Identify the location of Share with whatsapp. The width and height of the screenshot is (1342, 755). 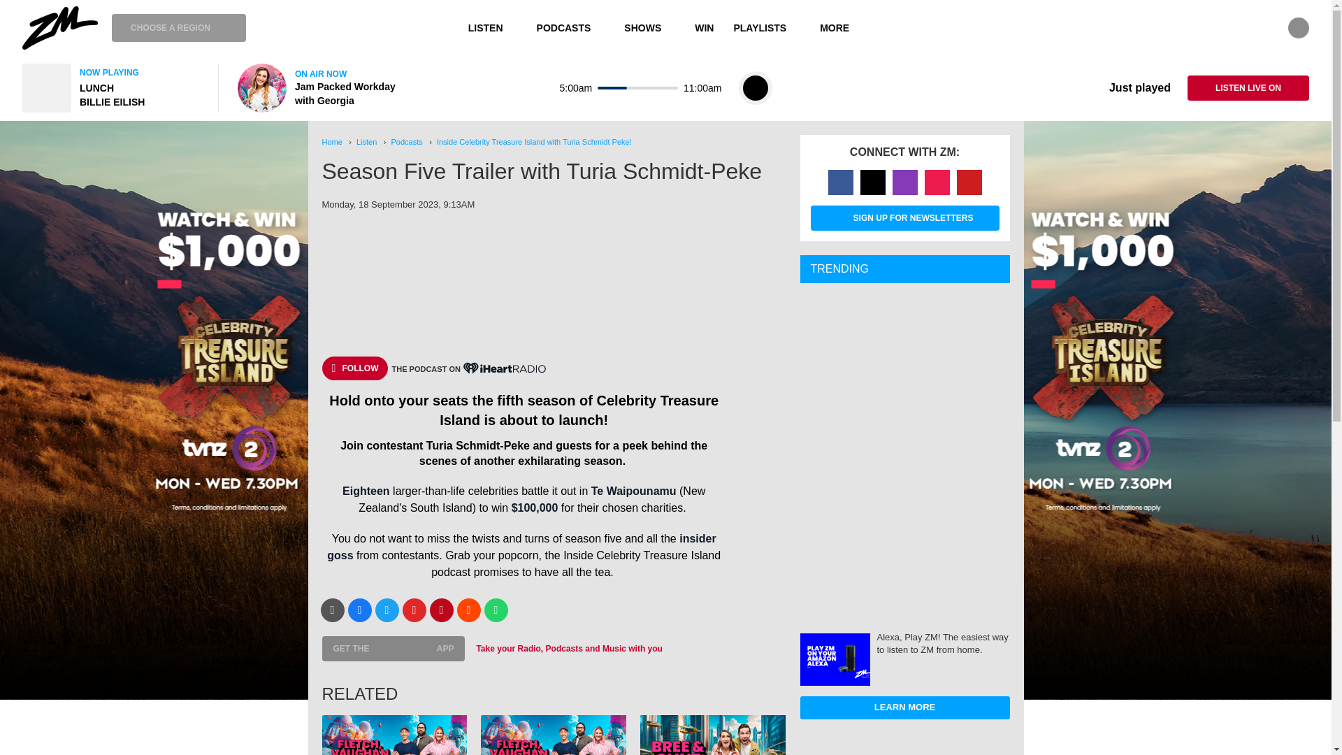
(495, 610).